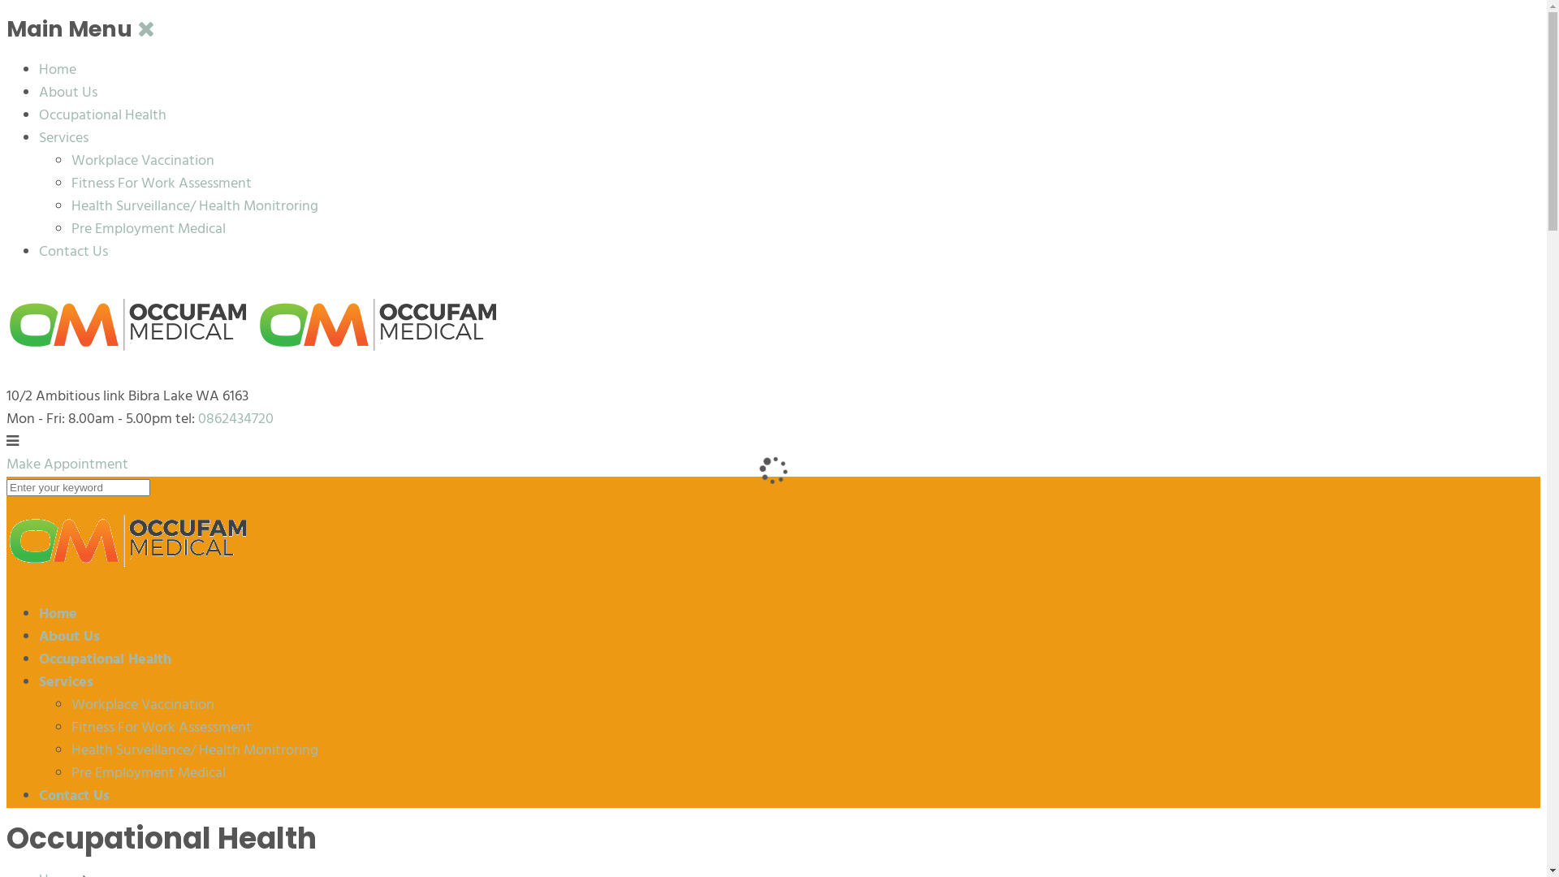  What do you see at coordinates (128, 577) in the screenshot?
I see `Occufam Medical Centre` at bounding box center [128, 577].